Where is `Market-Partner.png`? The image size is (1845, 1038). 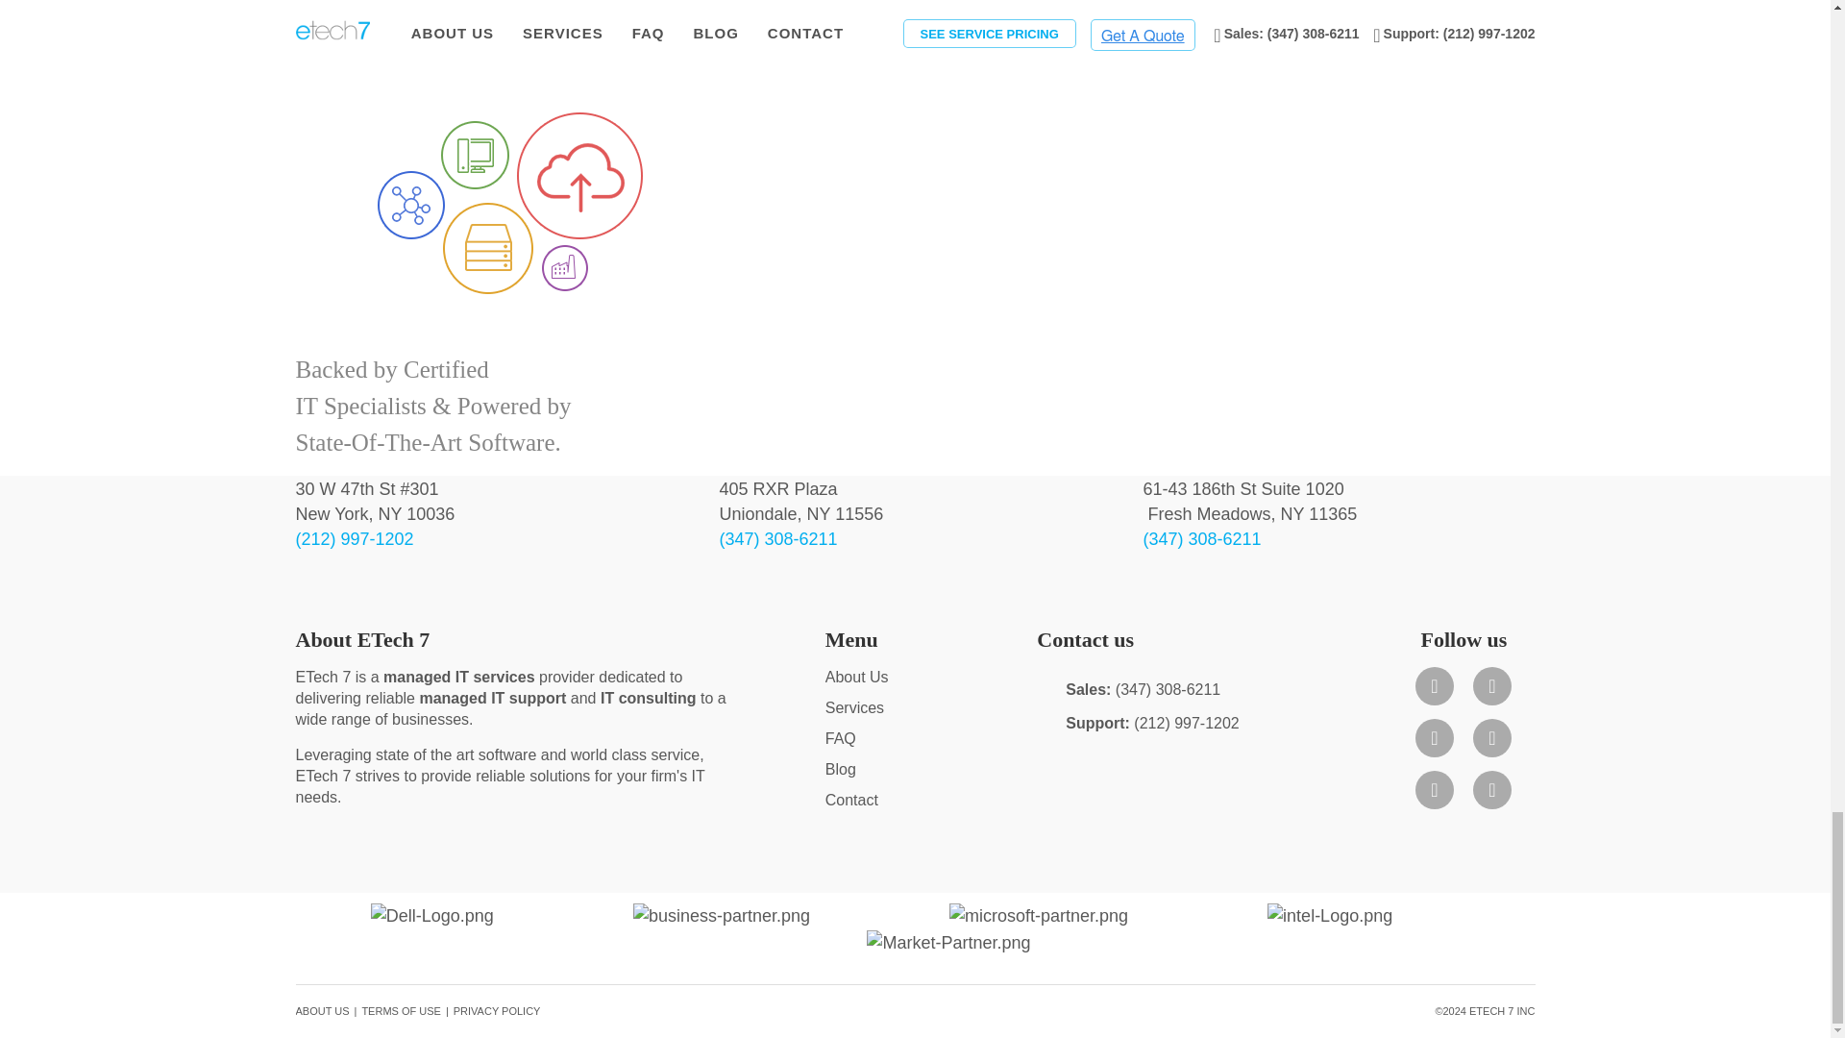 Market-Partner.png is located at coordinates (947, 941).